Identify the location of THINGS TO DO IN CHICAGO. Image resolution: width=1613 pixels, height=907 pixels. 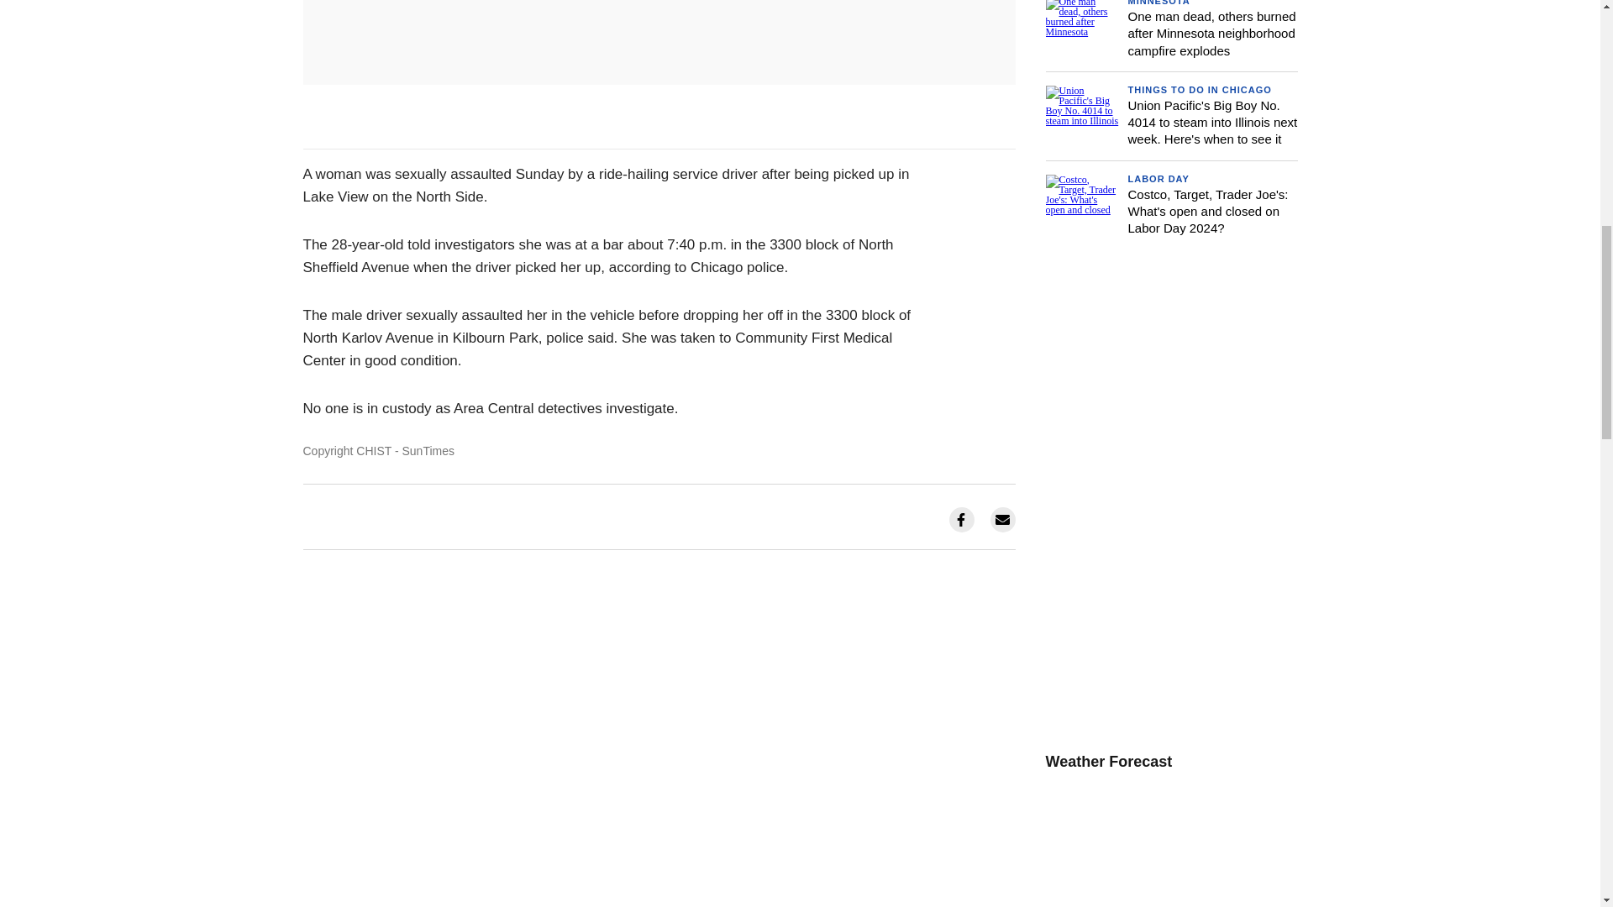
(1199, 90).